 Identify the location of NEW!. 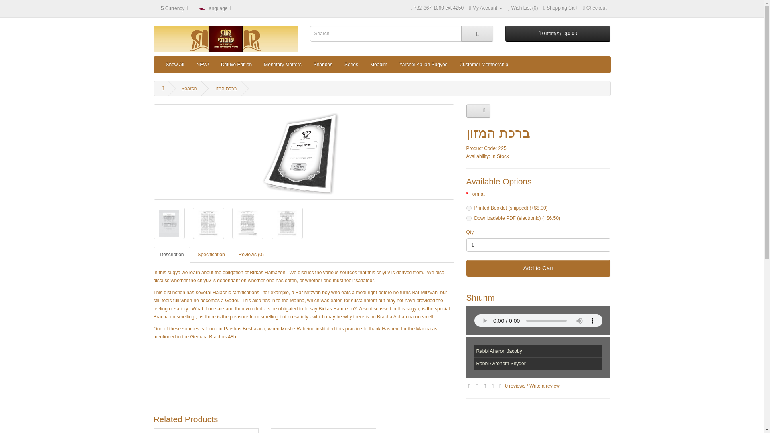
(202, 65).